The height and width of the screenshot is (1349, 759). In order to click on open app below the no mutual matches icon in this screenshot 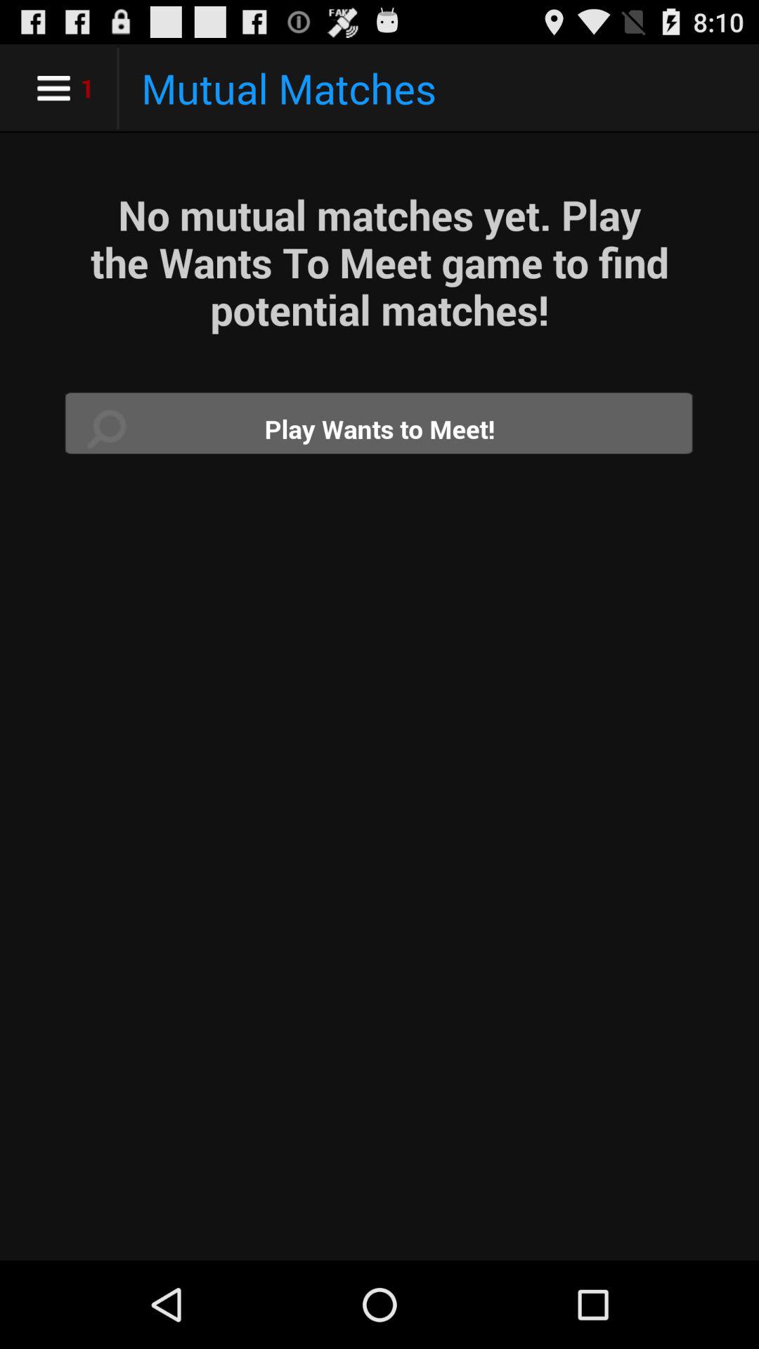, I will do `click(379, 429)`.